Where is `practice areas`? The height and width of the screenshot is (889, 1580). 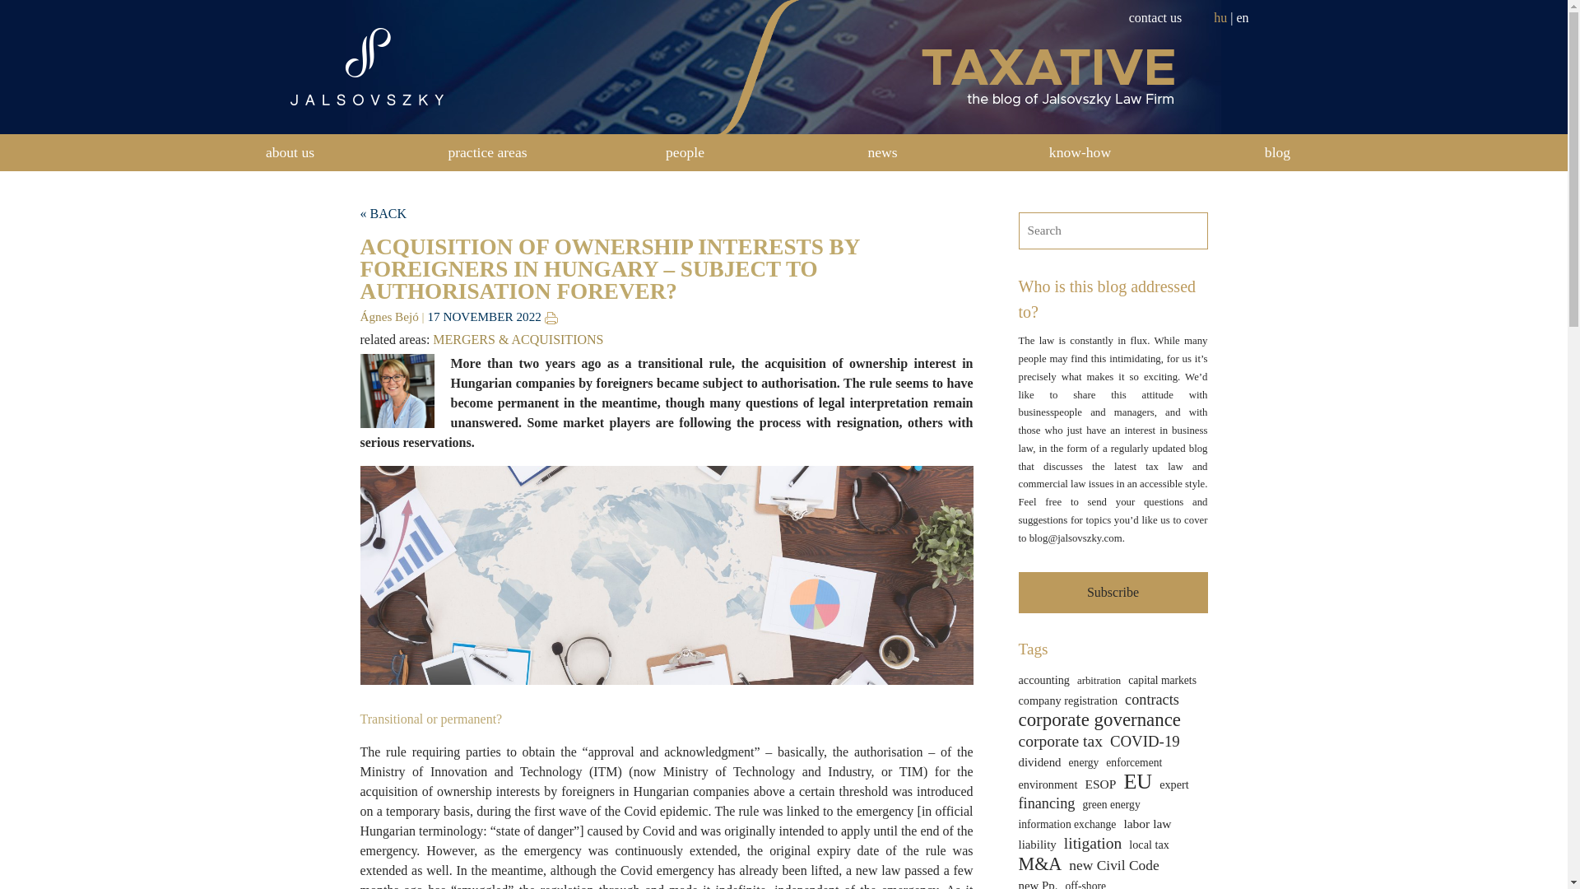
practice areas is located at coordinates (486, 153).